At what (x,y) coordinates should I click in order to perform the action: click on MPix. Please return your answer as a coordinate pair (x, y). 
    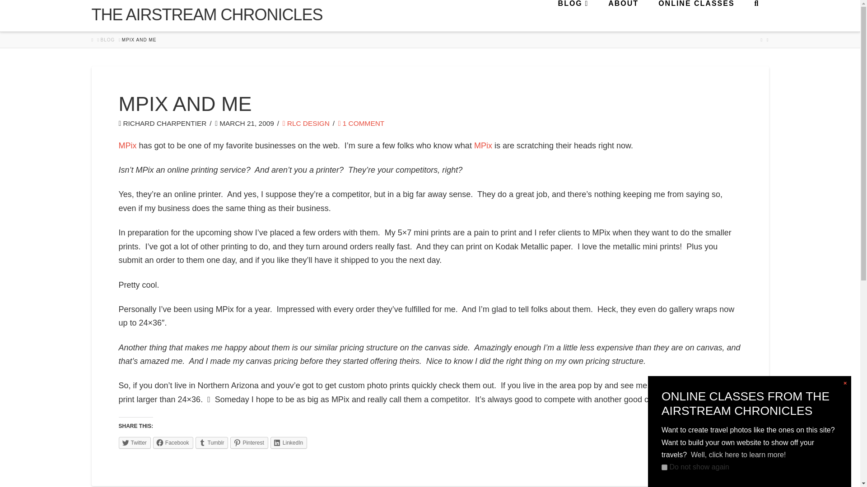
    Looking at the image, I should click on (127, 145).